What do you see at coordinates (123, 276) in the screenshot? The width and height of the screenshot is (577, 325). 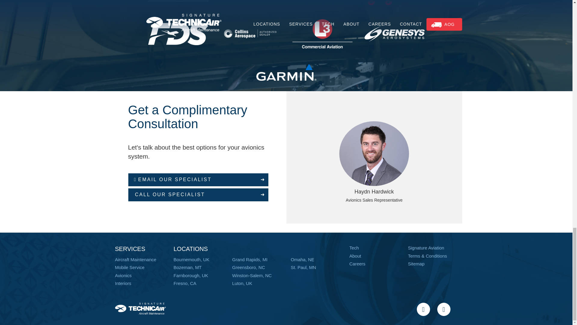 I see `Avionics` at bounding box center [123, 276].